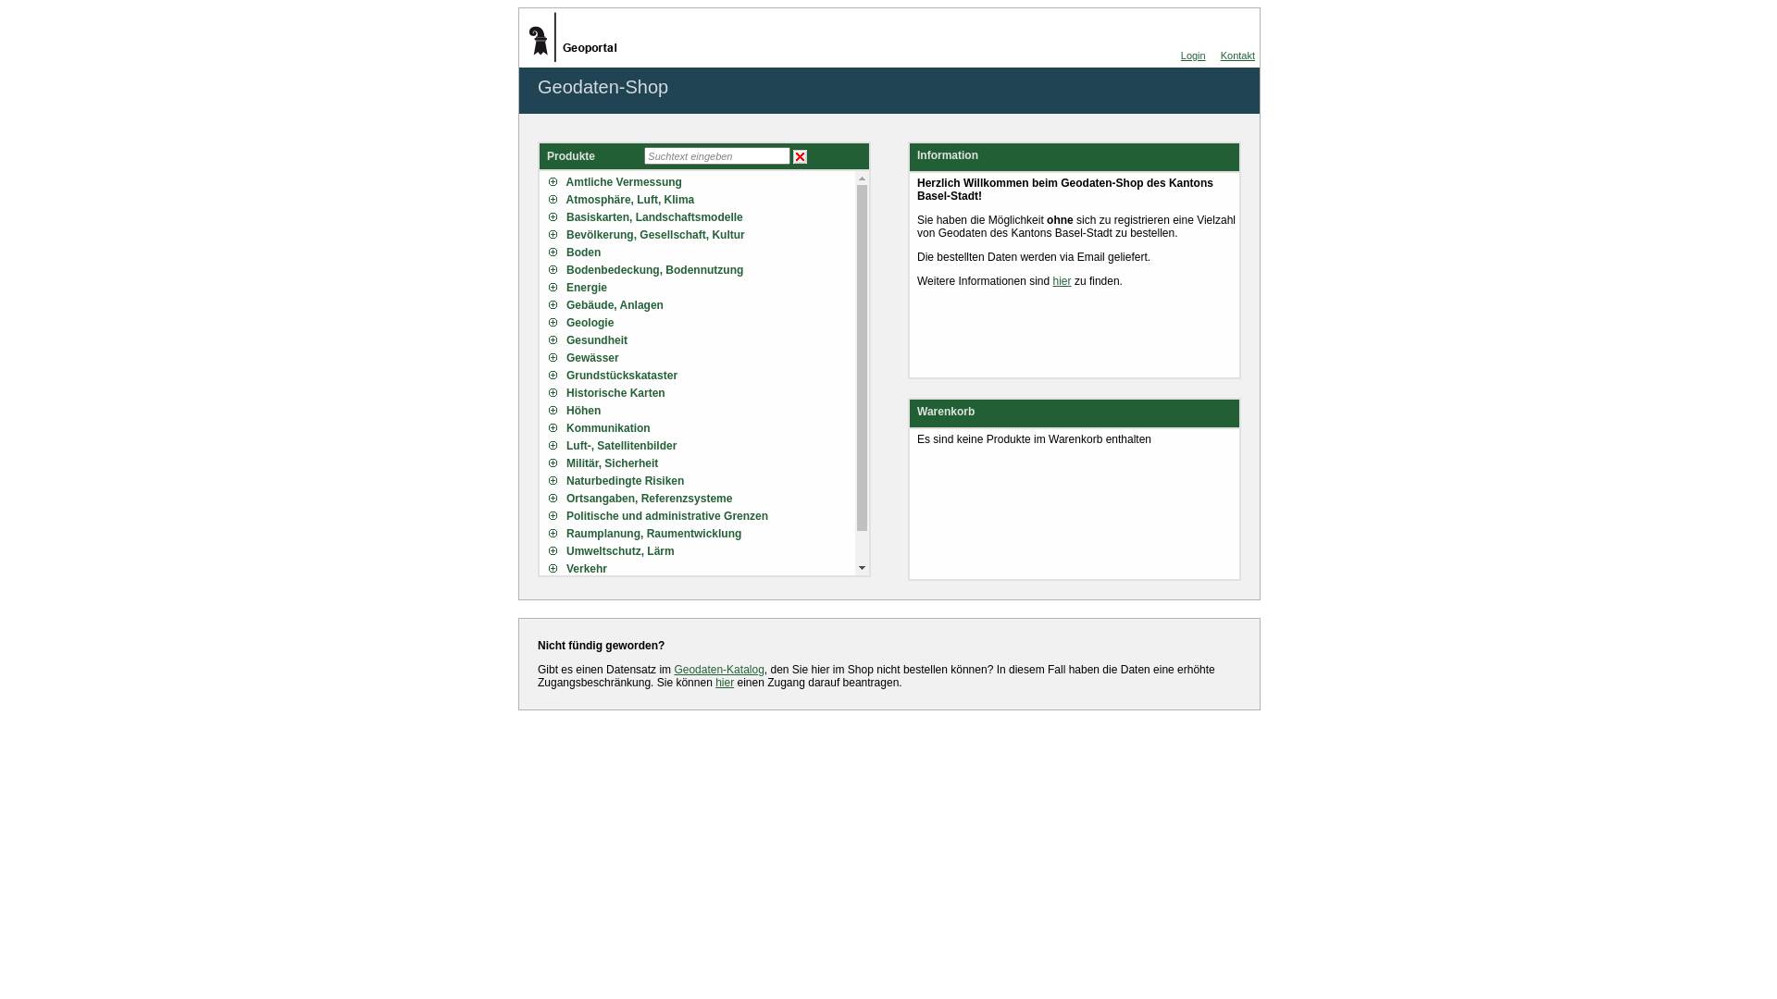  What do you see at coordinates (702, 323) in the screenshot?
I see `   Geologie` at bounding box center [702, 323].